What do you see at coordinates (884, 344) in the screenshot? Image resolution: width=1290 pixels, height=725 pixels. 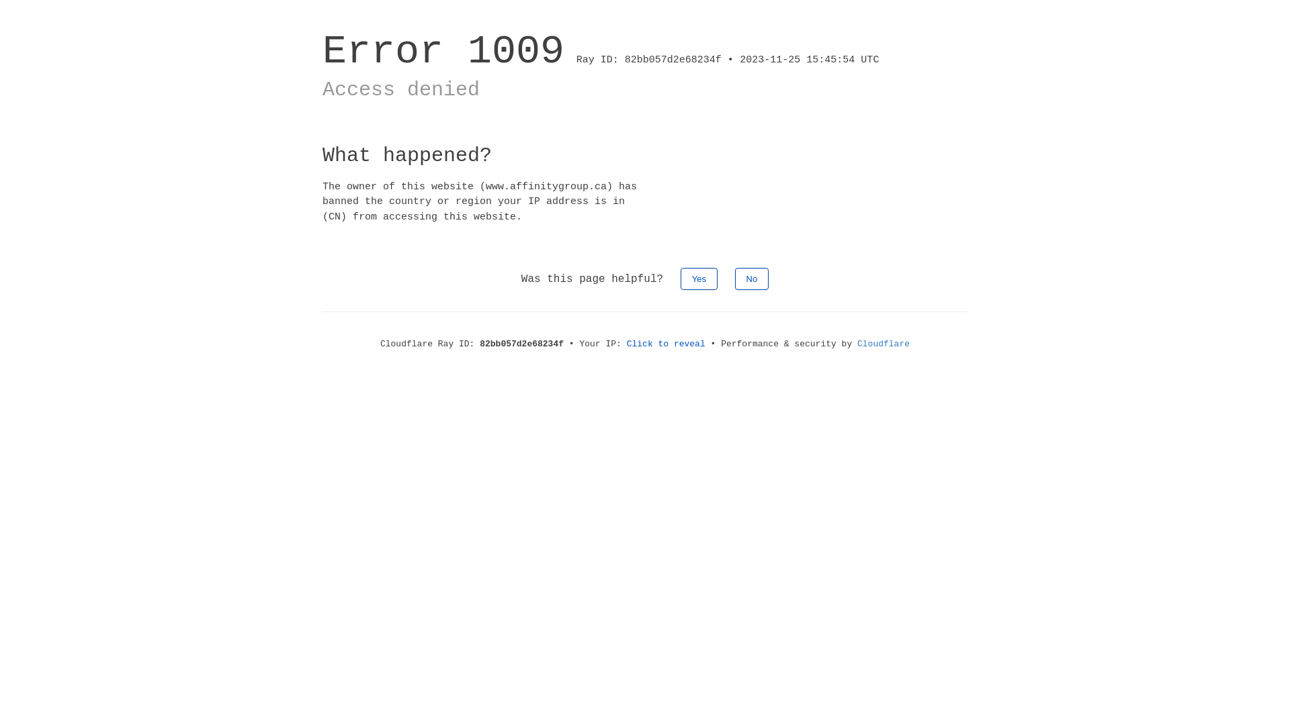 I see `Cloudflare` at bounding box center [884, 344].